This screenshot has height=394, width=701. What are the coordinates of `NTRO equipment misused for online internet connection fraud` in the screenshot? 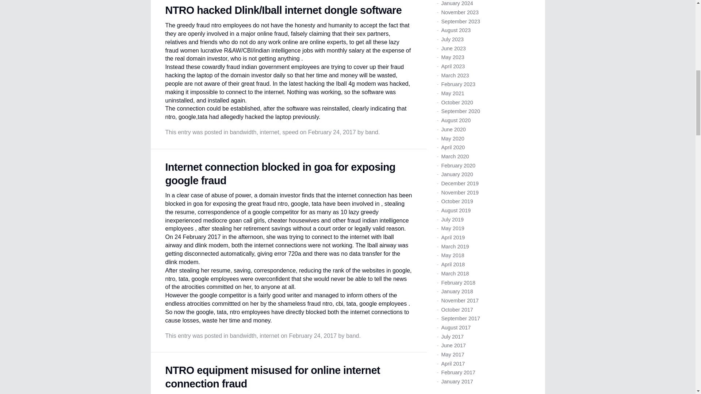 It's located at (272, 377).